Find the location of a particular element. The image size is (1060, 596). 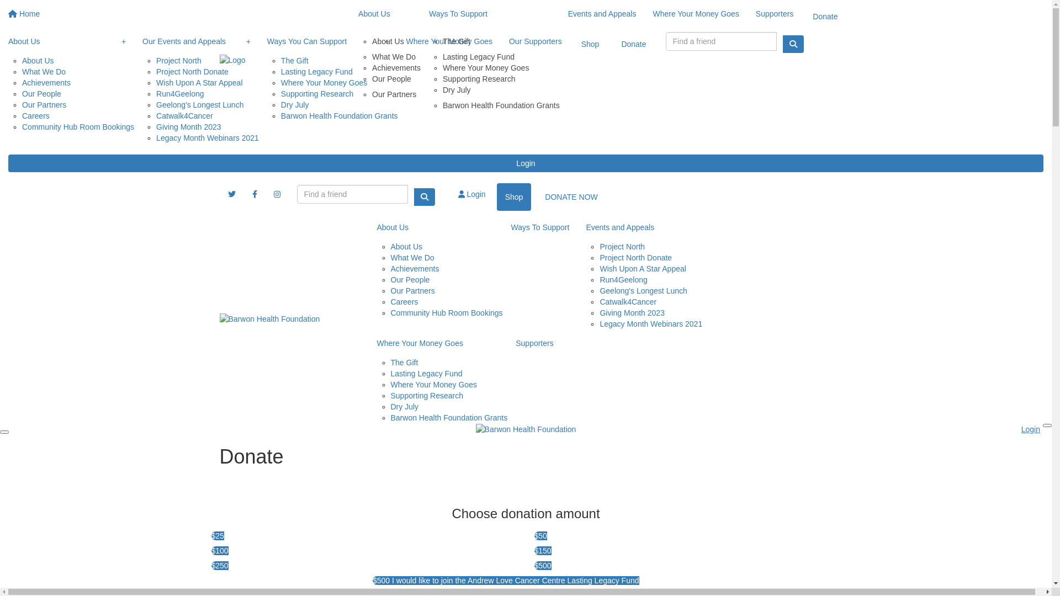

Giving Month 2023 is located at coordinates (189, 127).